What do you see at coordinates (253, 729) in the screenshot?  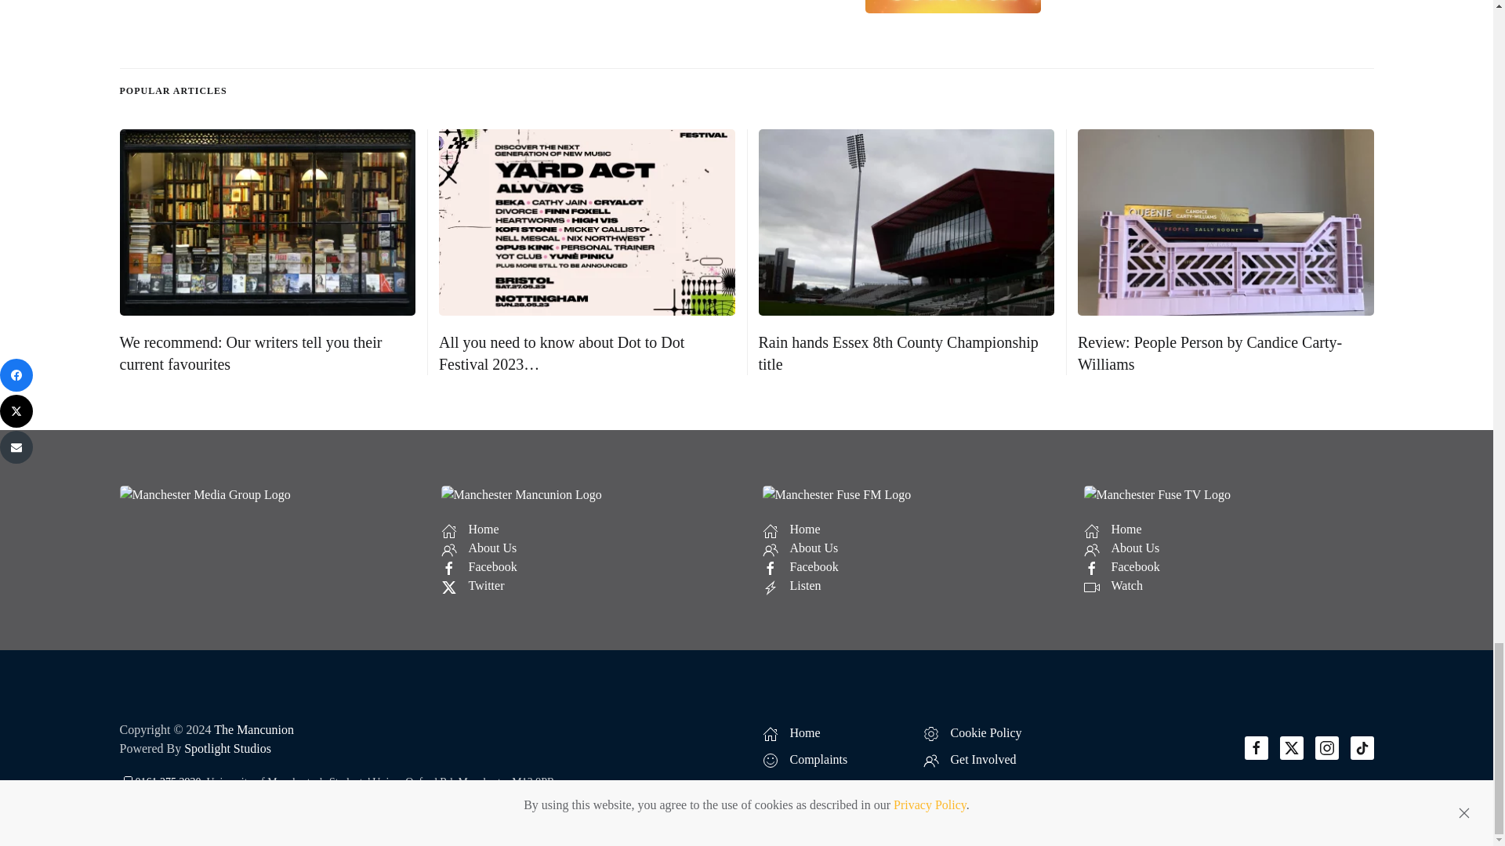 I see `The Mancunion` at bounding box center [253, 729].